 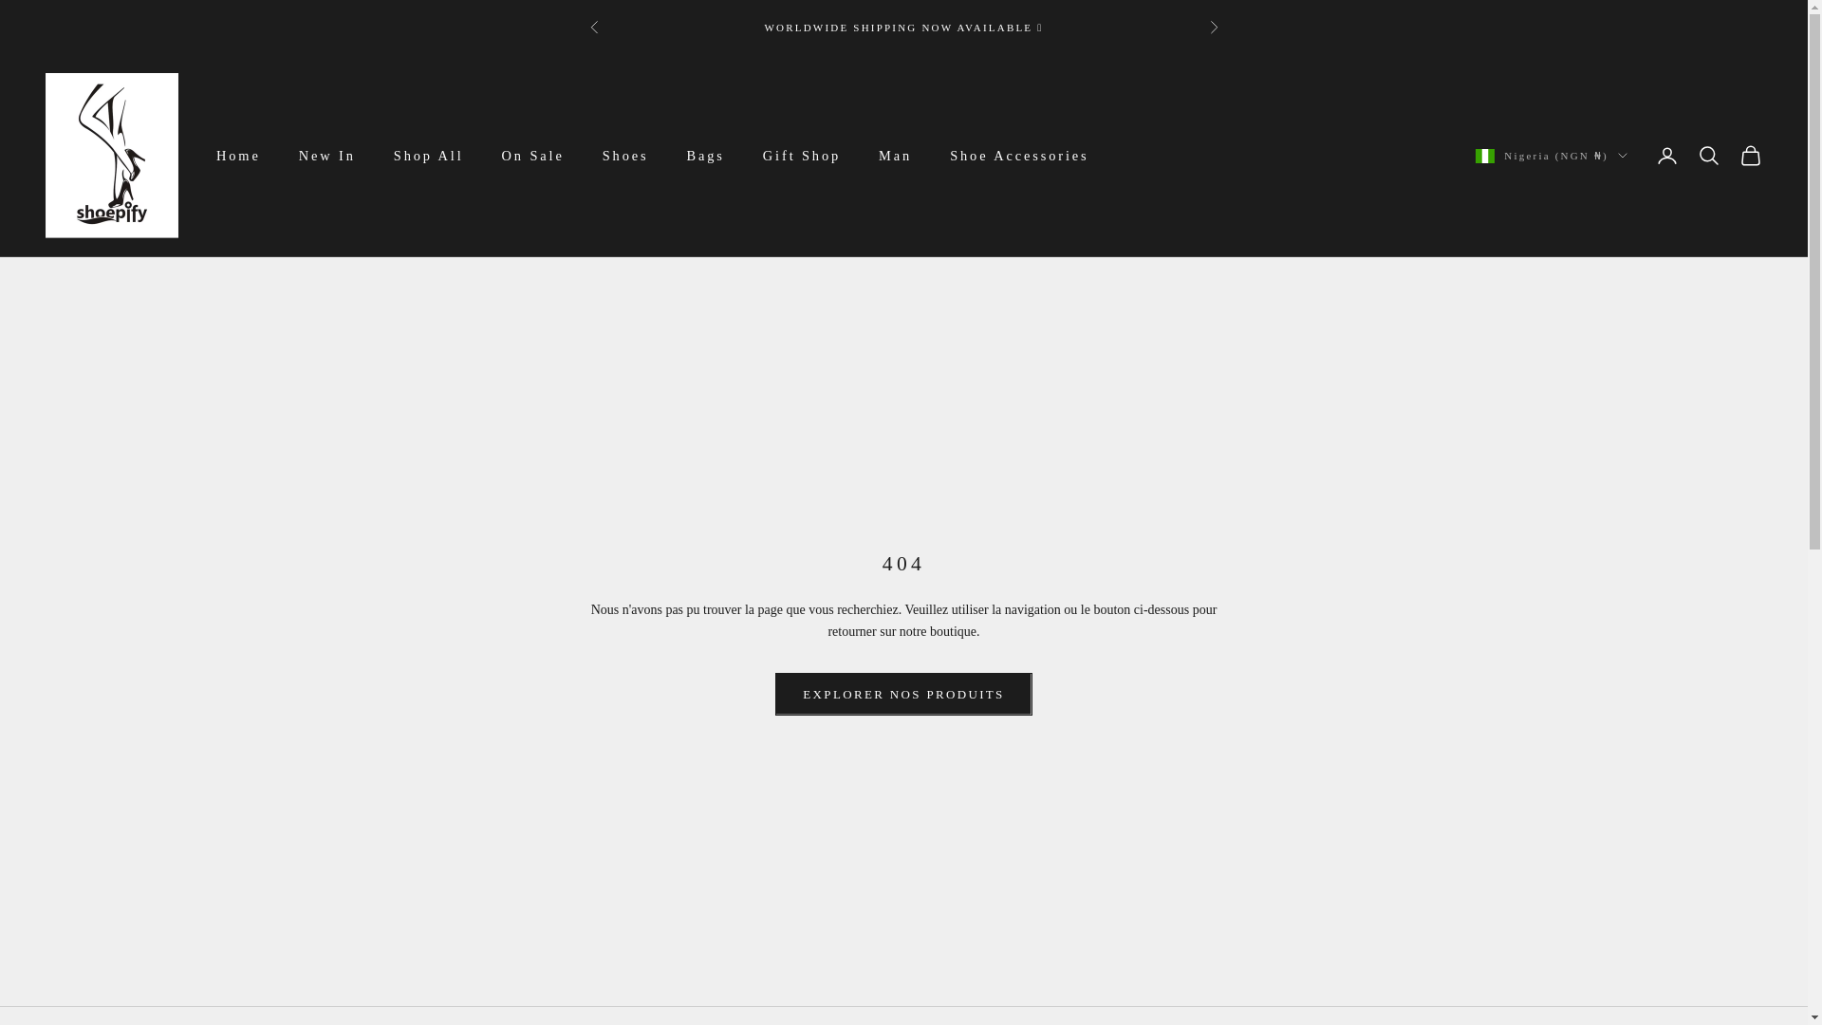 I want to click on On Sale, so click(x=533, y=156).